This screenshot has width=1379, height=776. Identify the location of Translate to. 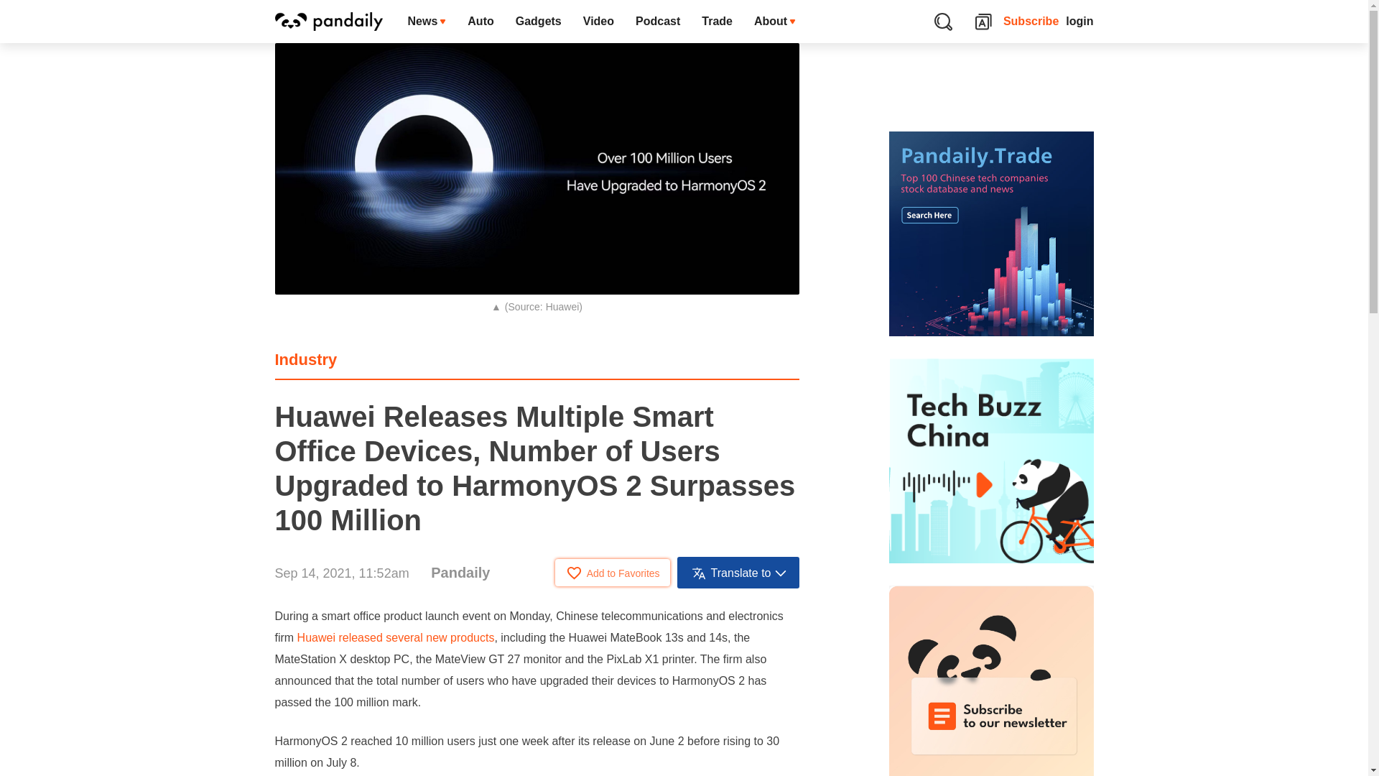
(738, 572).